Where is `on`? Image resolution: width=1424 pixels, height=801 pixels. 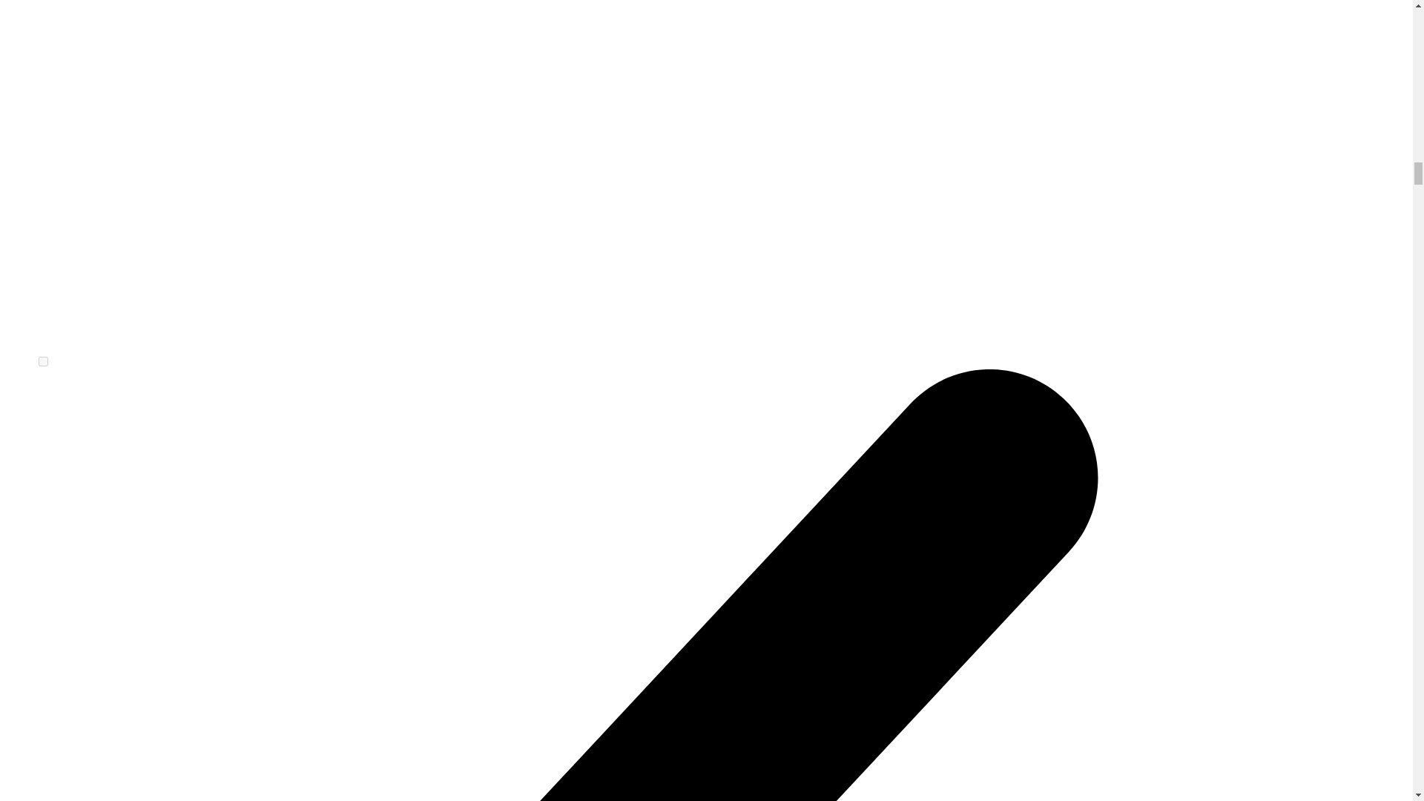 on is located at coordinates (43, 360).